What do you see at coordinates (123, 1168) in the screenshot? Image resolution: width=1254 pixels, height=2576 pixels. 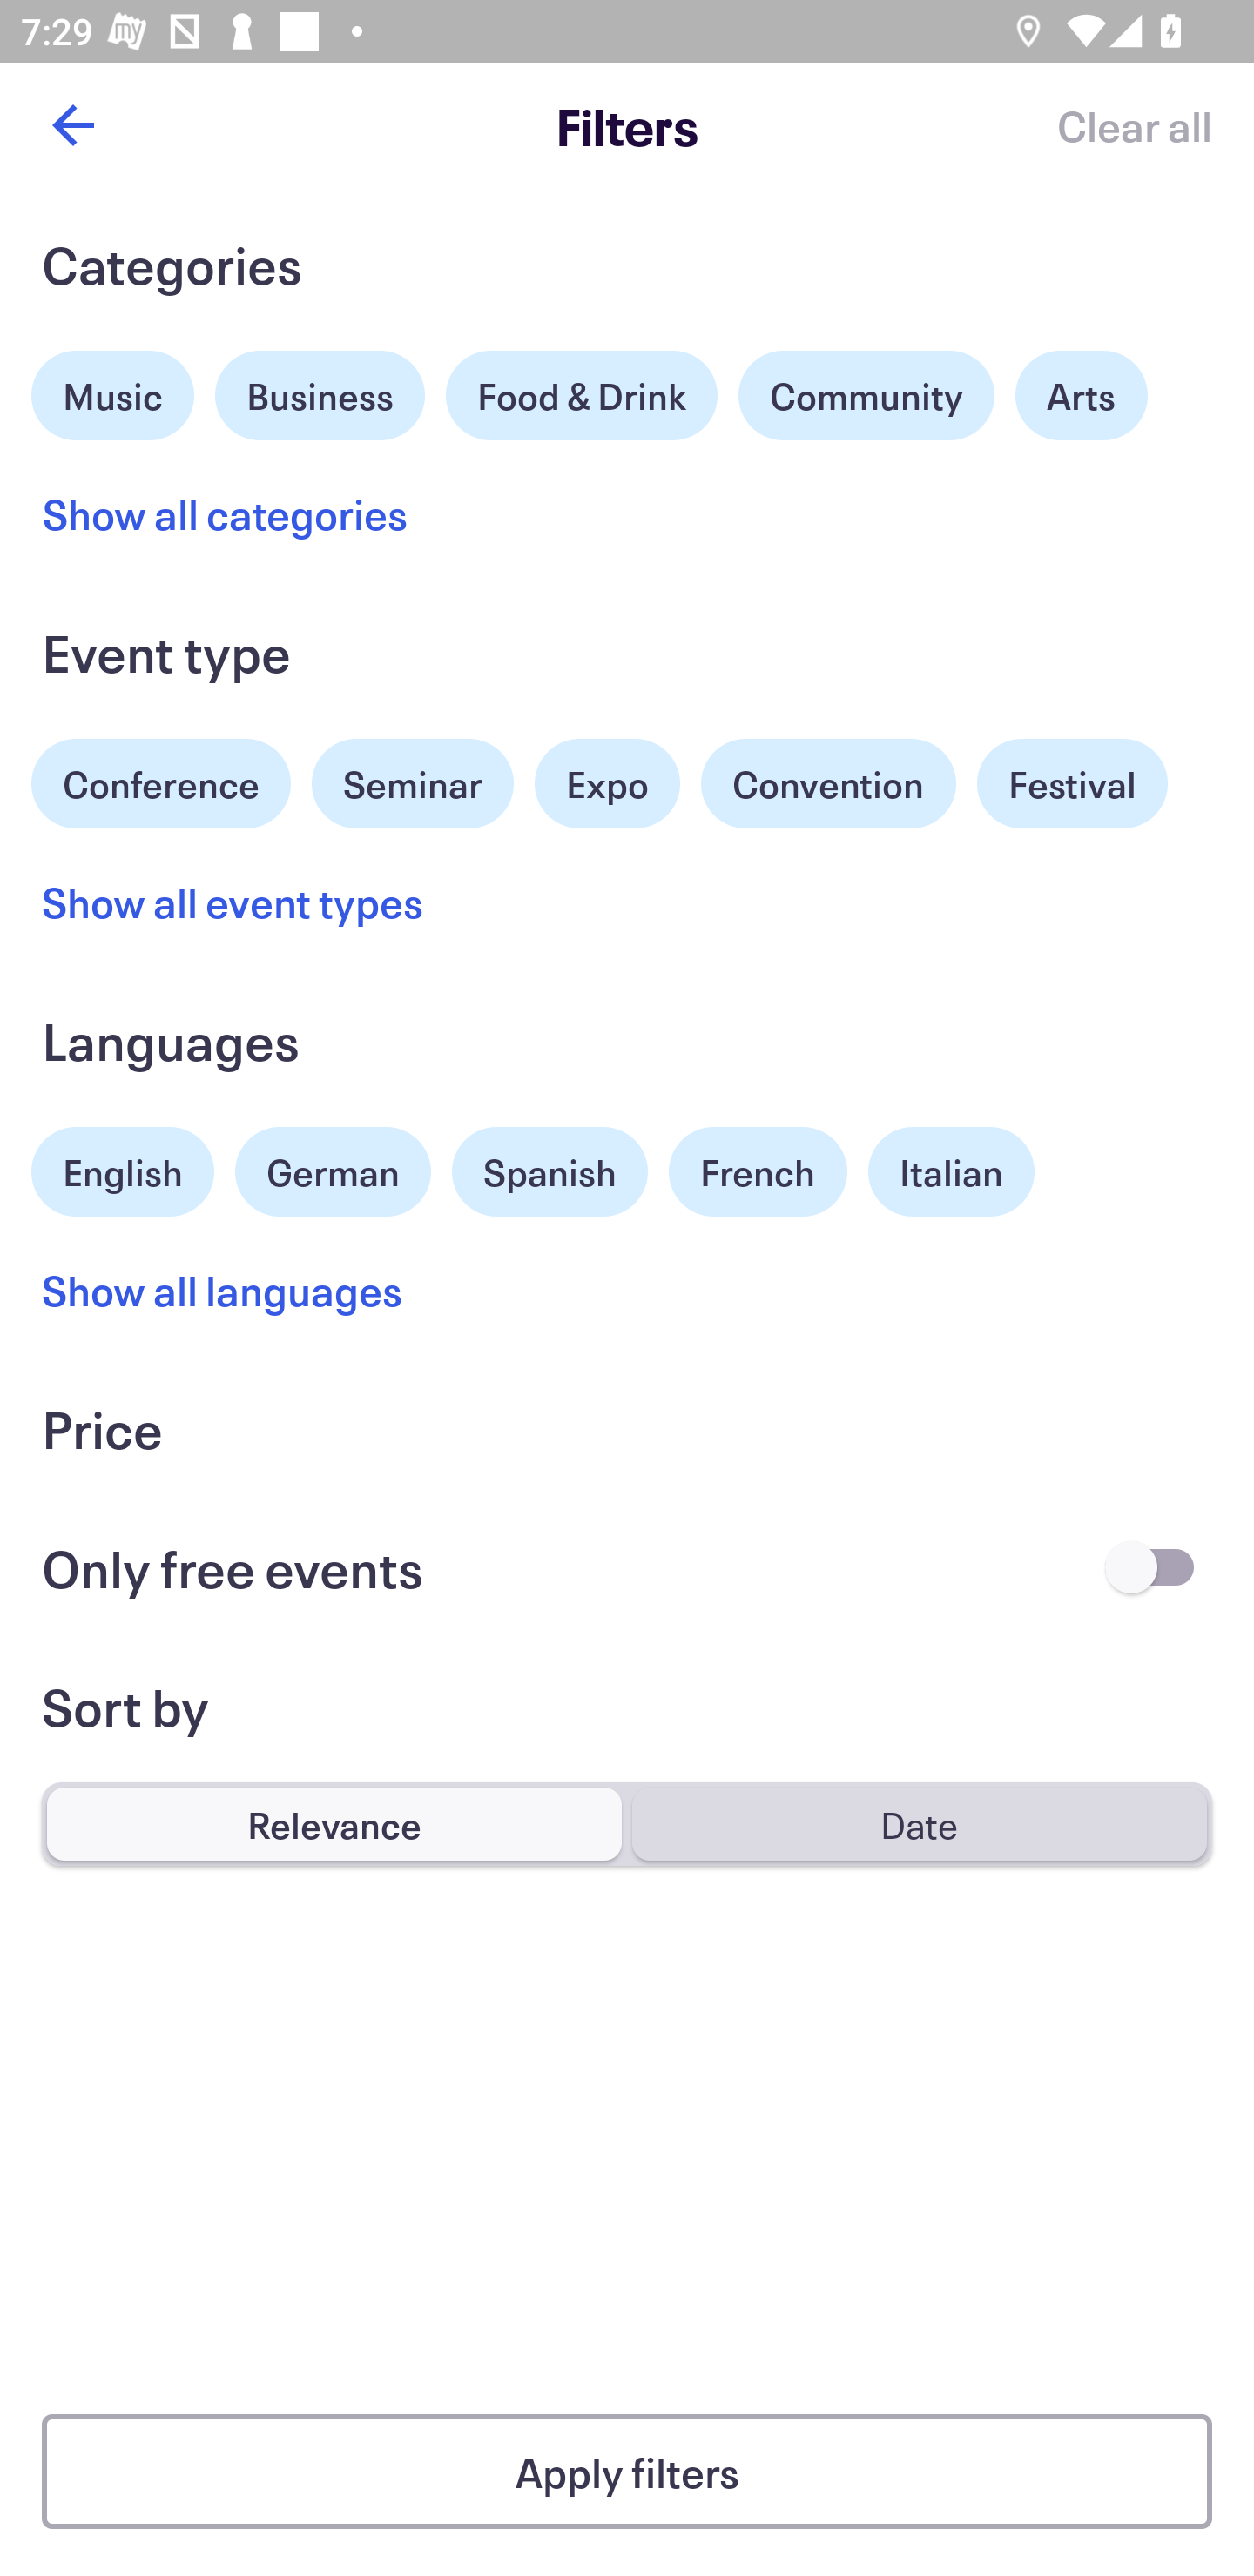 I see `English` at bounding box center [123, 1168].